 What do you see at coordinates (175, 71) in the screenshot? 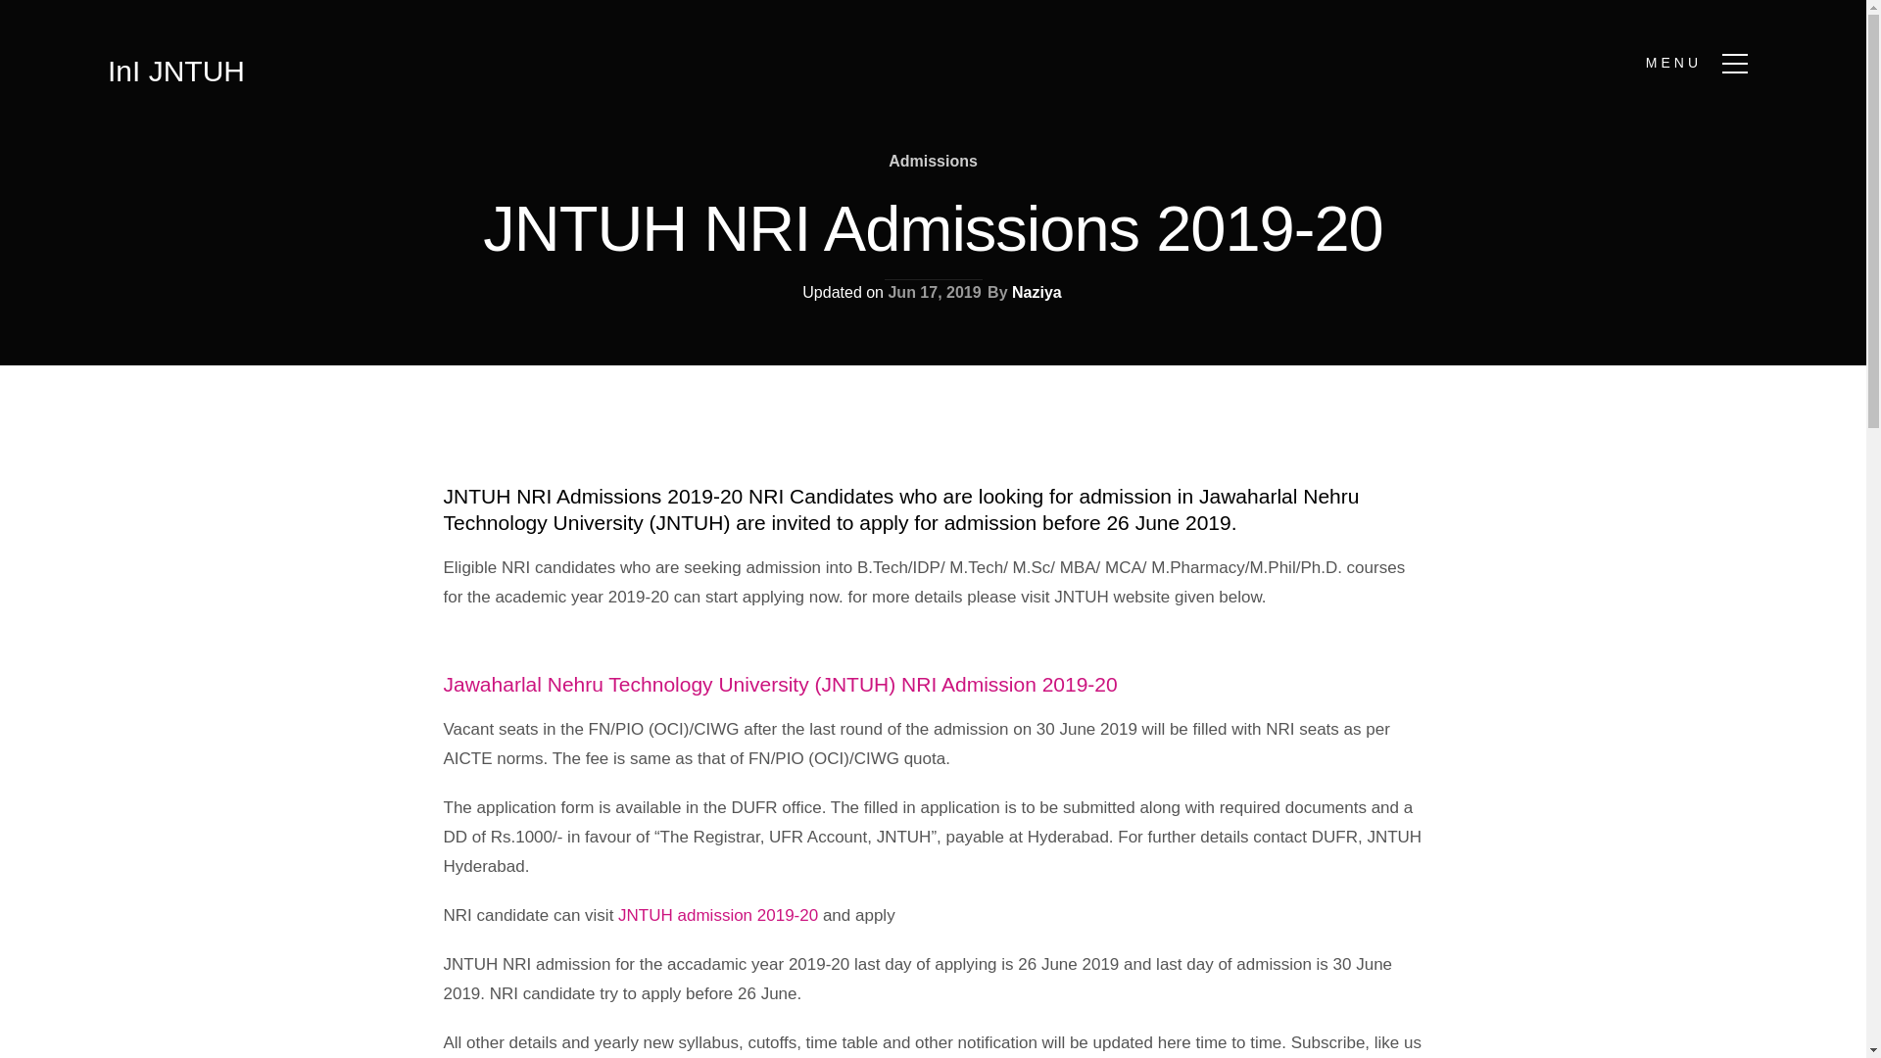
I see `InI JNTUH` at bounding box center [175, 71].